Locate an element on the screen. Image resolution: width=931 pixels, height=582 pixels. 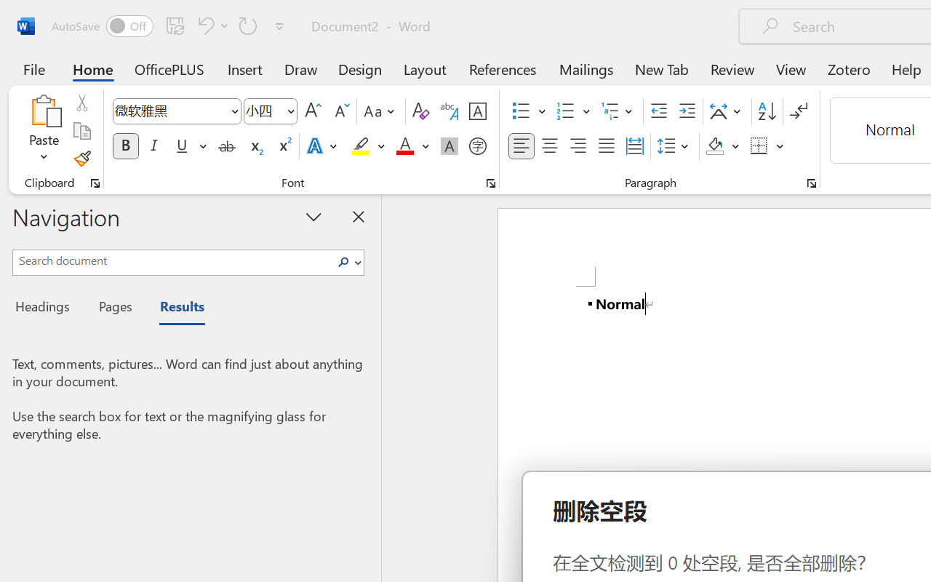
Layout is located at coordinates (425, 68).